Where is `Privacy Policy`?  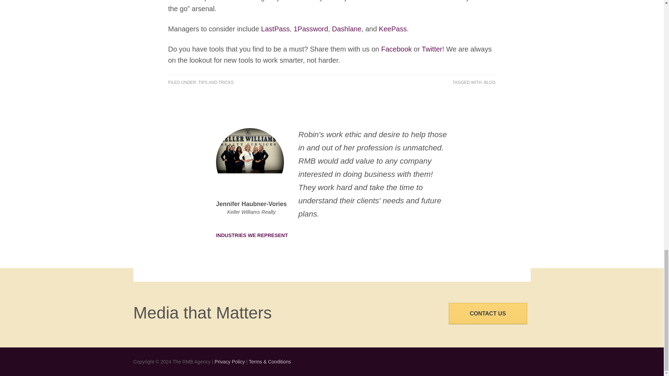
Privacy Policy is located at coordinates (230, 361).